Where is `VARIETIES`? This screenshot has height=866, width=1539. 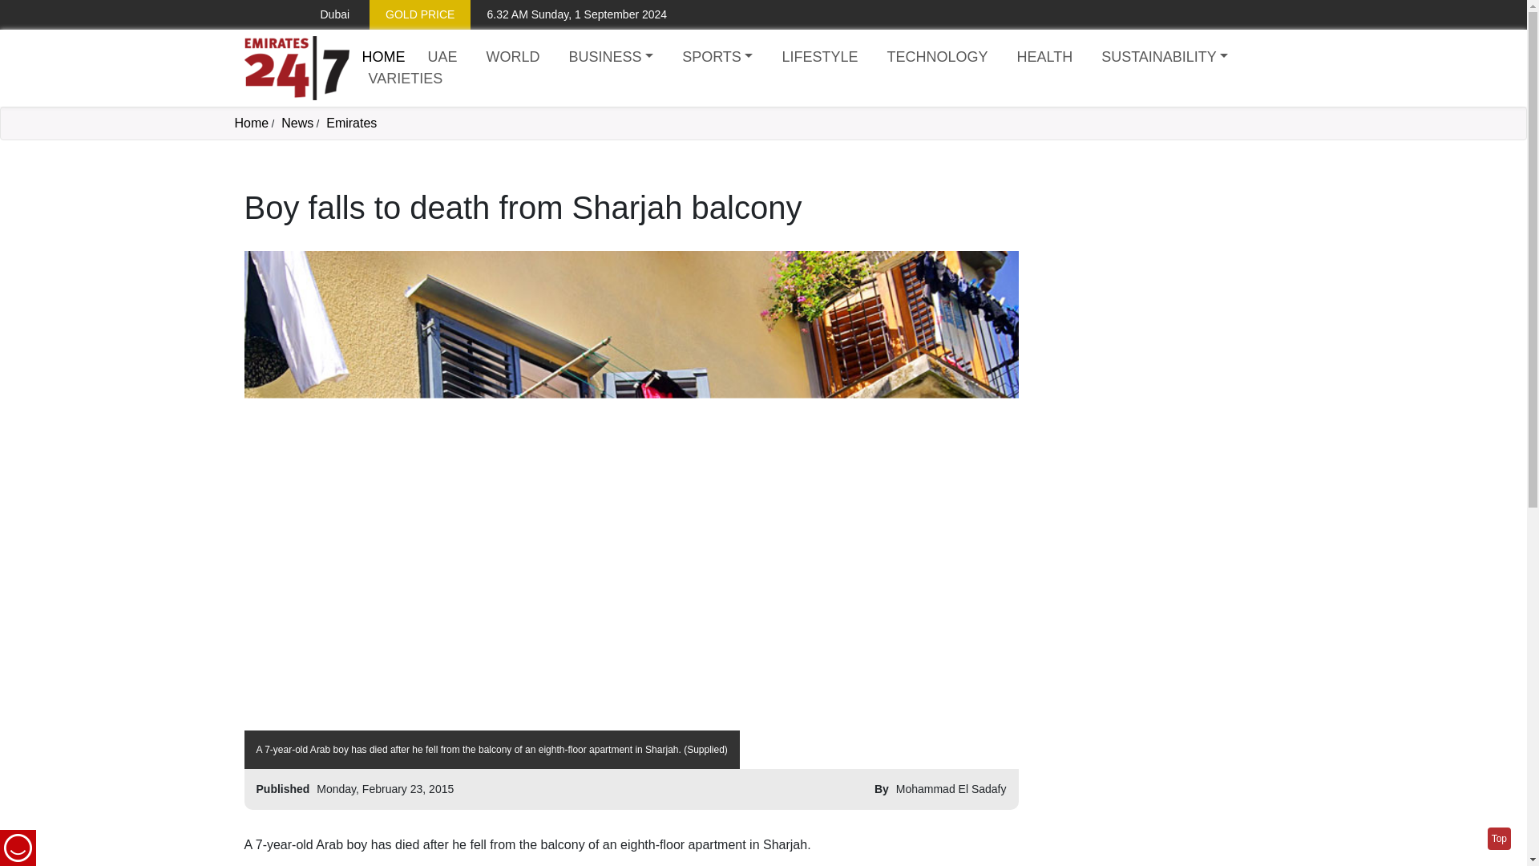
VARIETIES is located at coordinates (406, 79).